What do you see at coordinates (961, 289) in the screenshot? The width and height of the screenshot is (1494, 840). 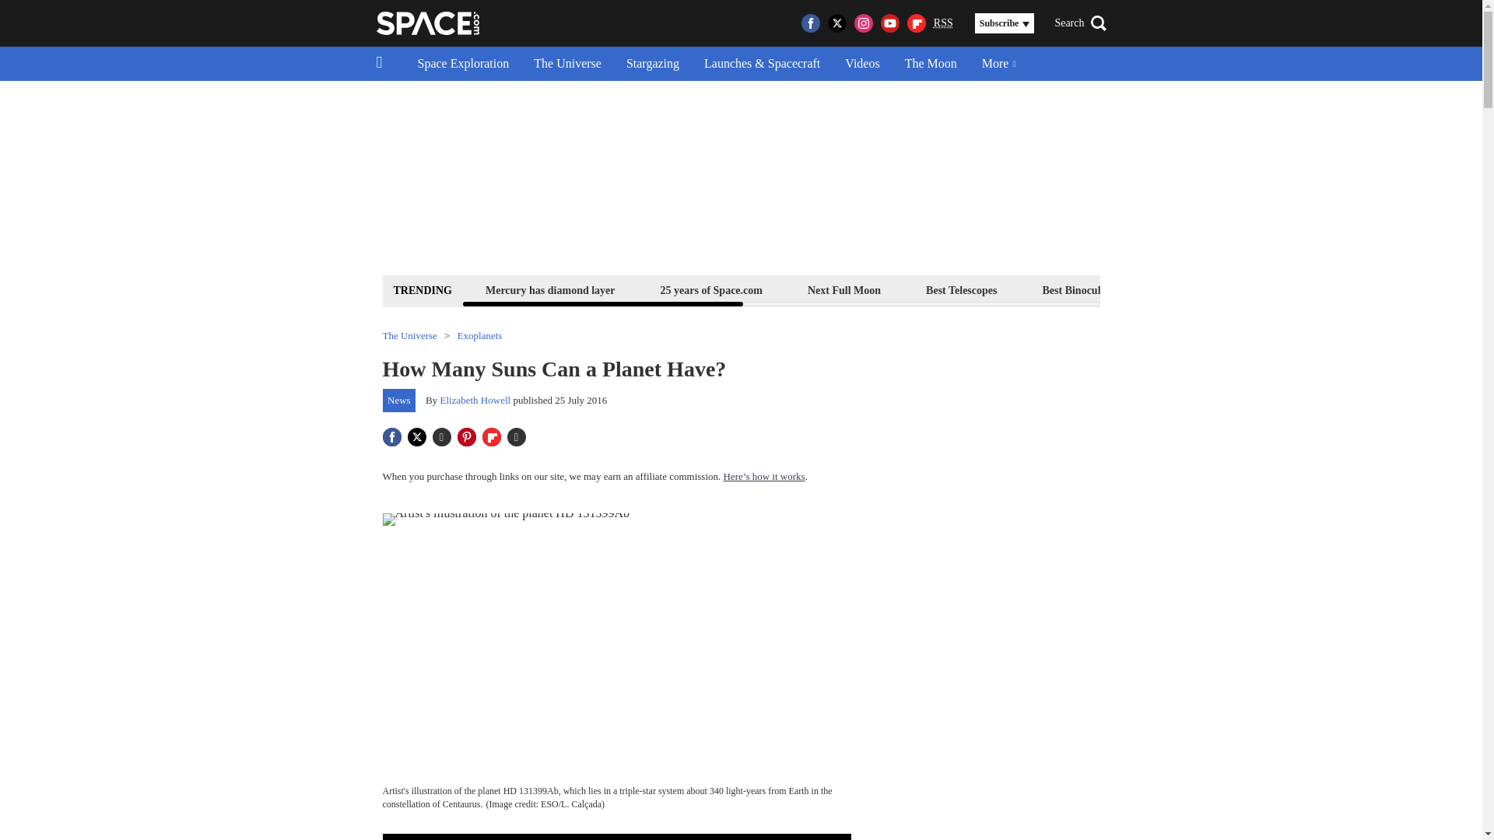 I see `Best Telescopes` at bounding box center [961, 289].